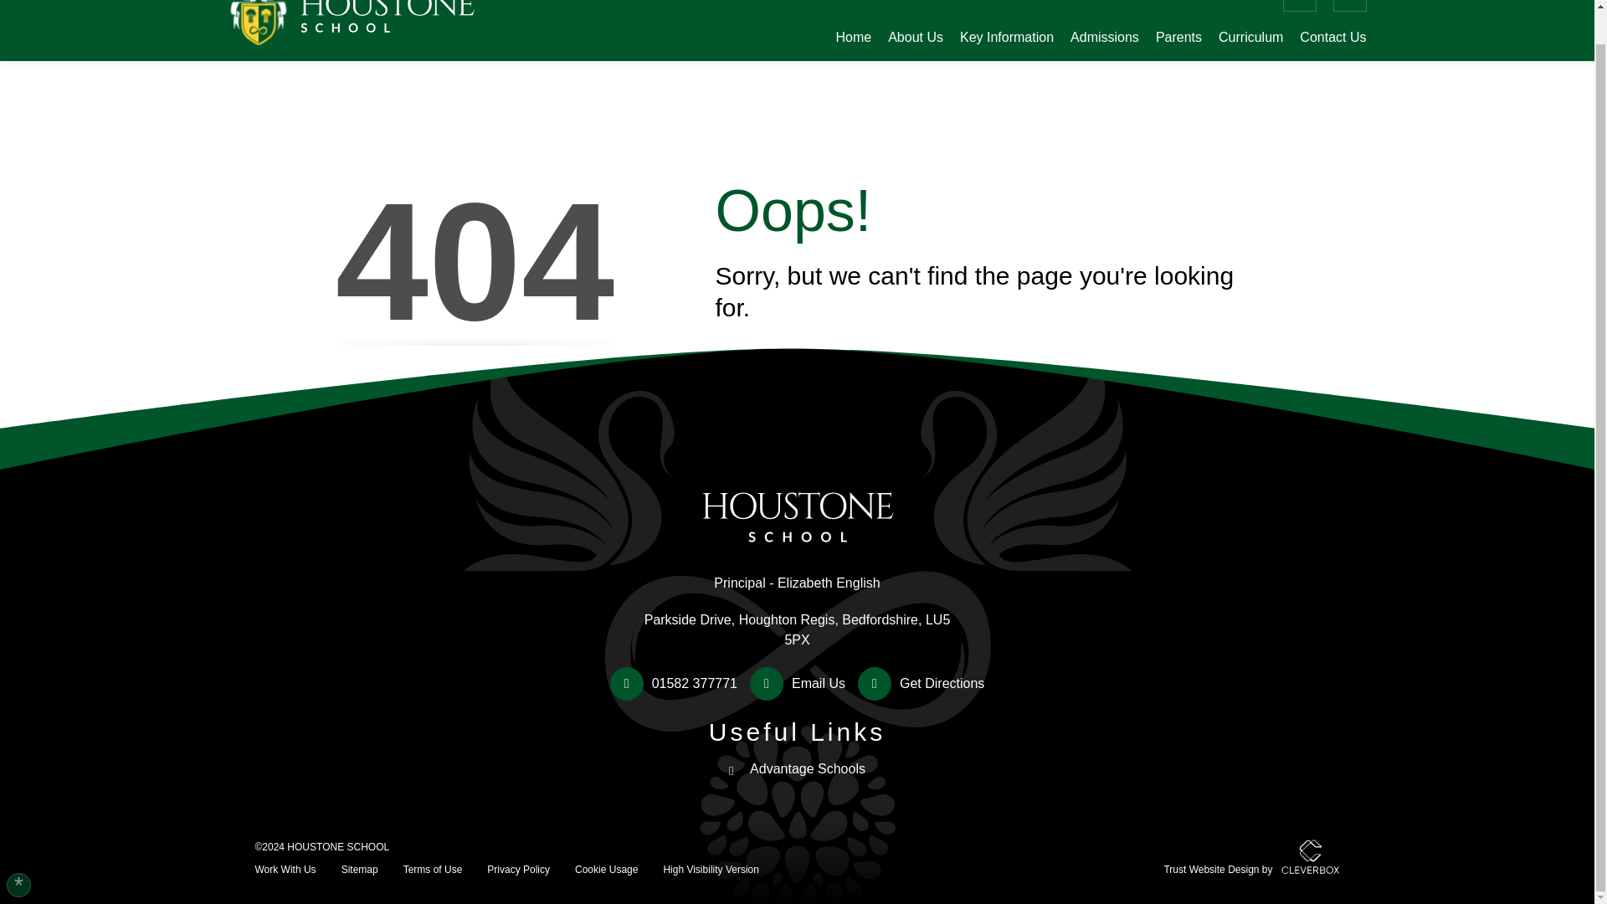 The height and width of the screenshot is (904, 1607). Describe the element at coordinates (1006, 39) in the screenshot. I see `Key Information` at that location.